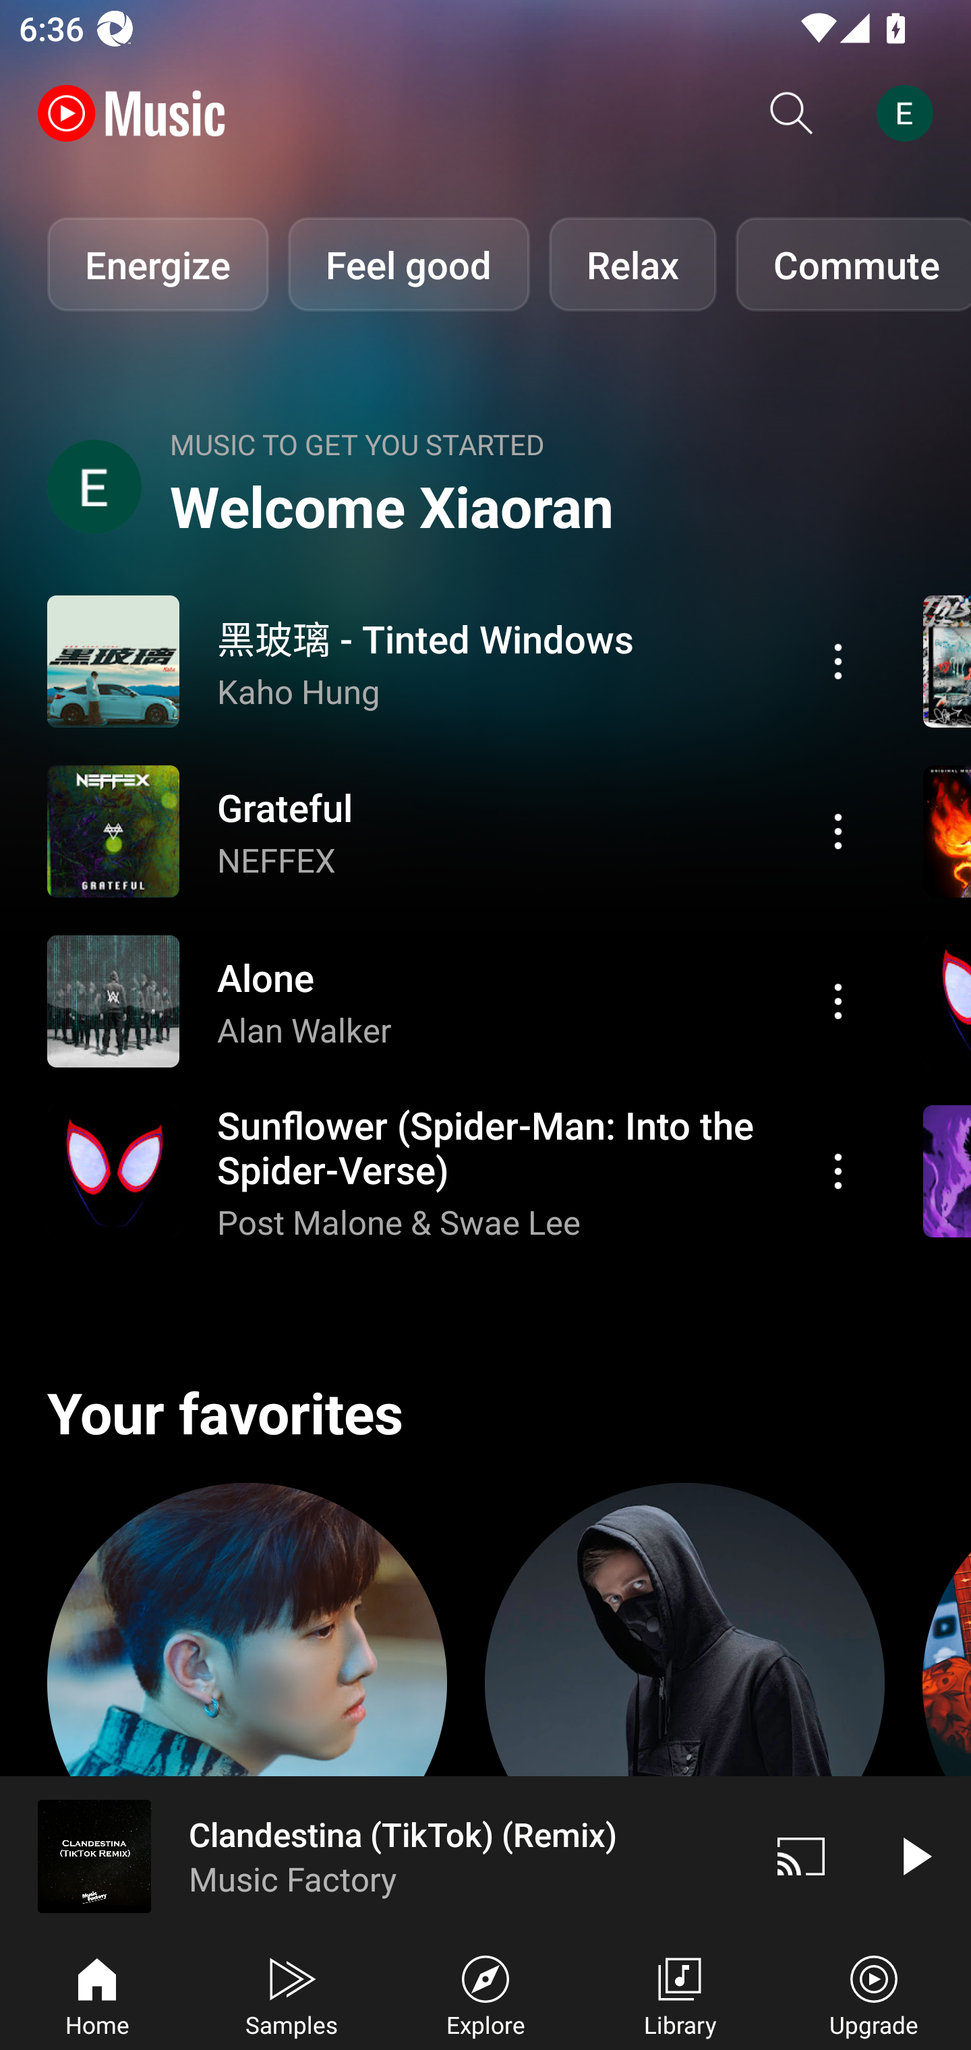 This screenshot has width=971, height=2050. I want to click on Action menu, so click(457, 831).